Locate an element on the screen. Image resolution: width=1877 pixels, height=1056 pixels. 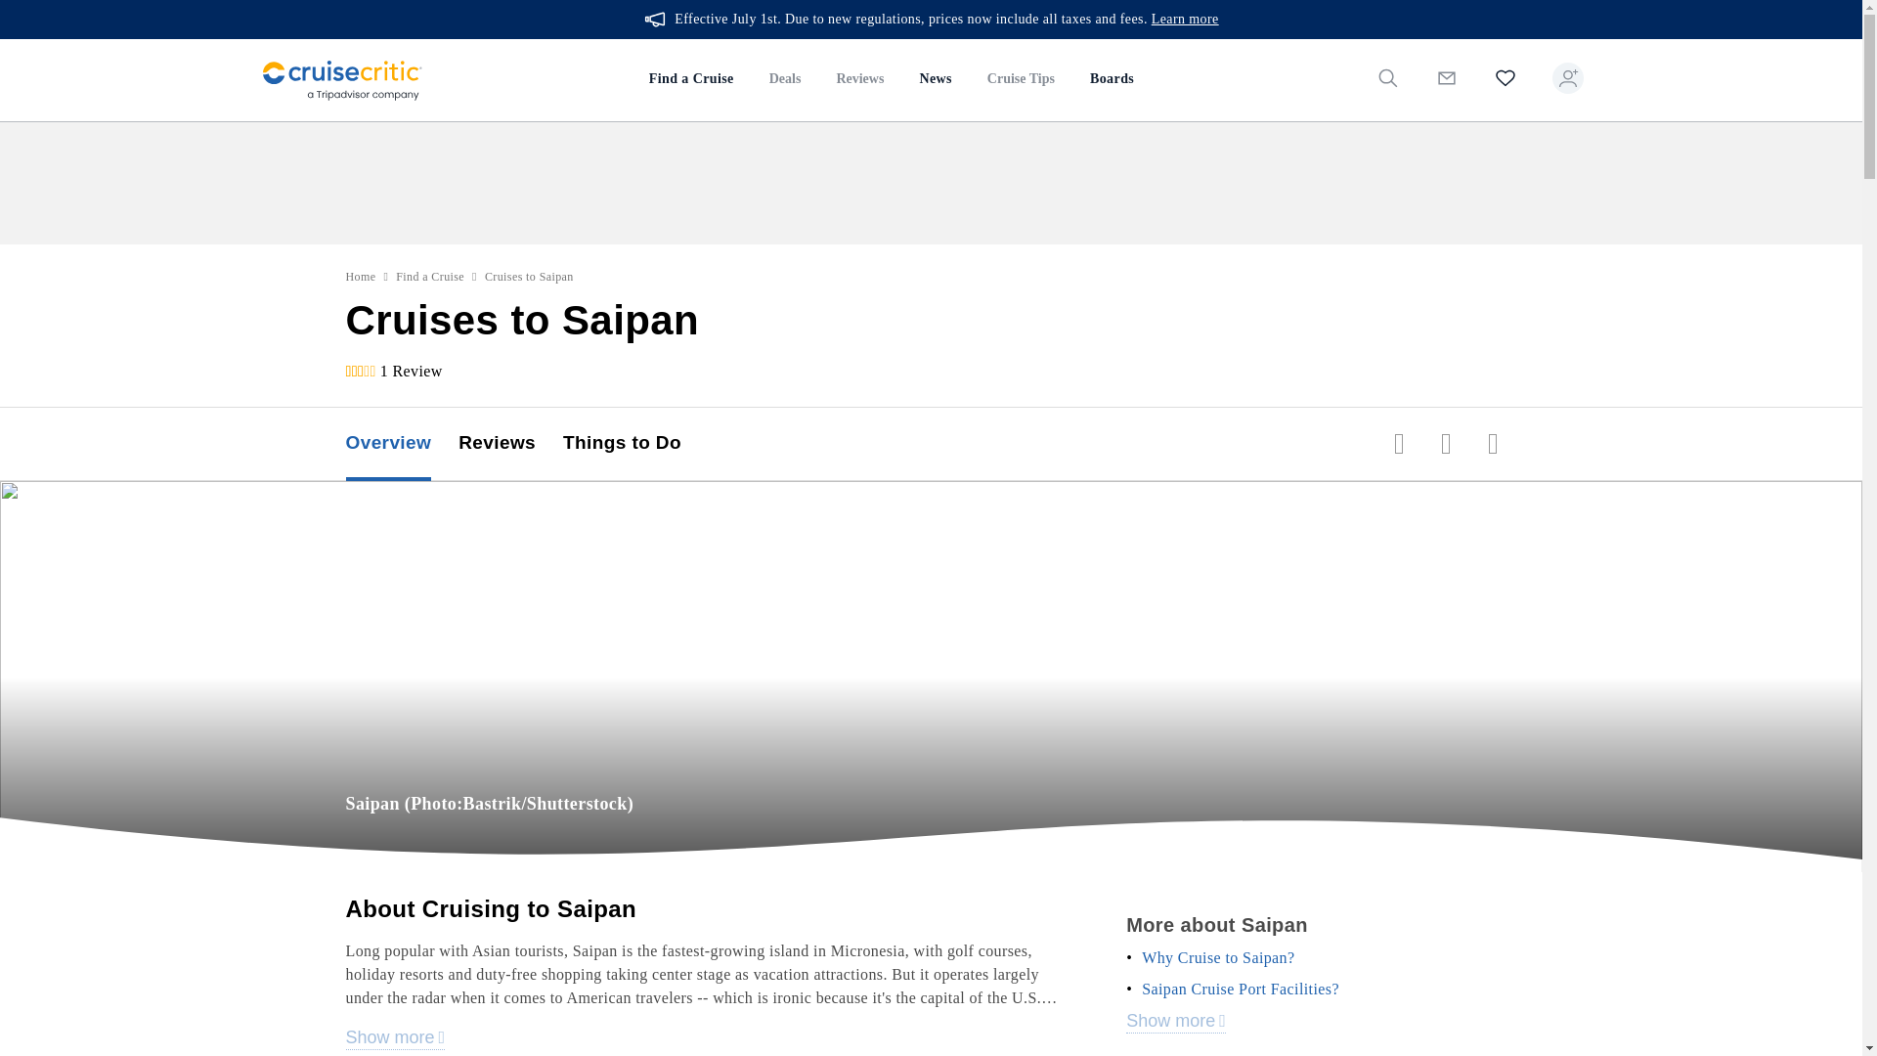
Cruises to Saipan is located at coordinates (529, 276).